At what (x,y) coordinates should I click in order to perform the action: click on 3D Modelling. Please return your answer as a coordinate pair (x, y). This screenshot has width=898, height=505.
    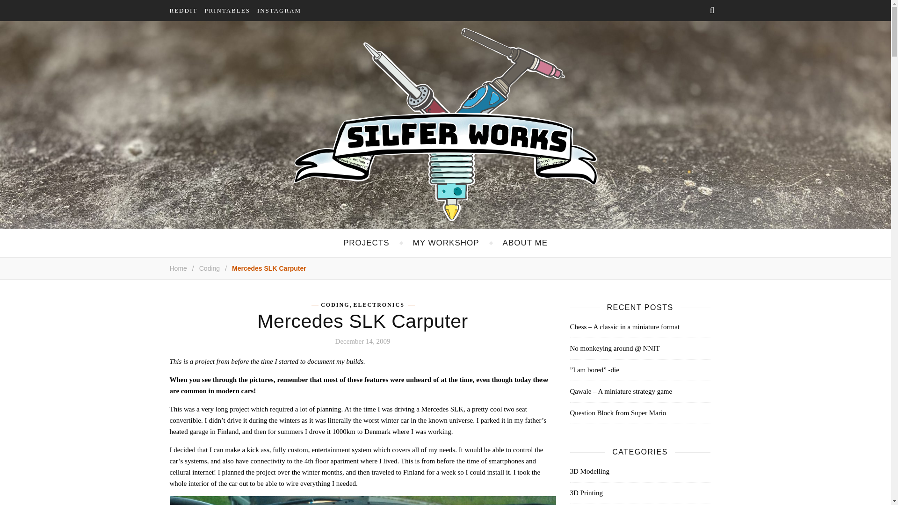
    Looking at the image, I should click on (589, 471).